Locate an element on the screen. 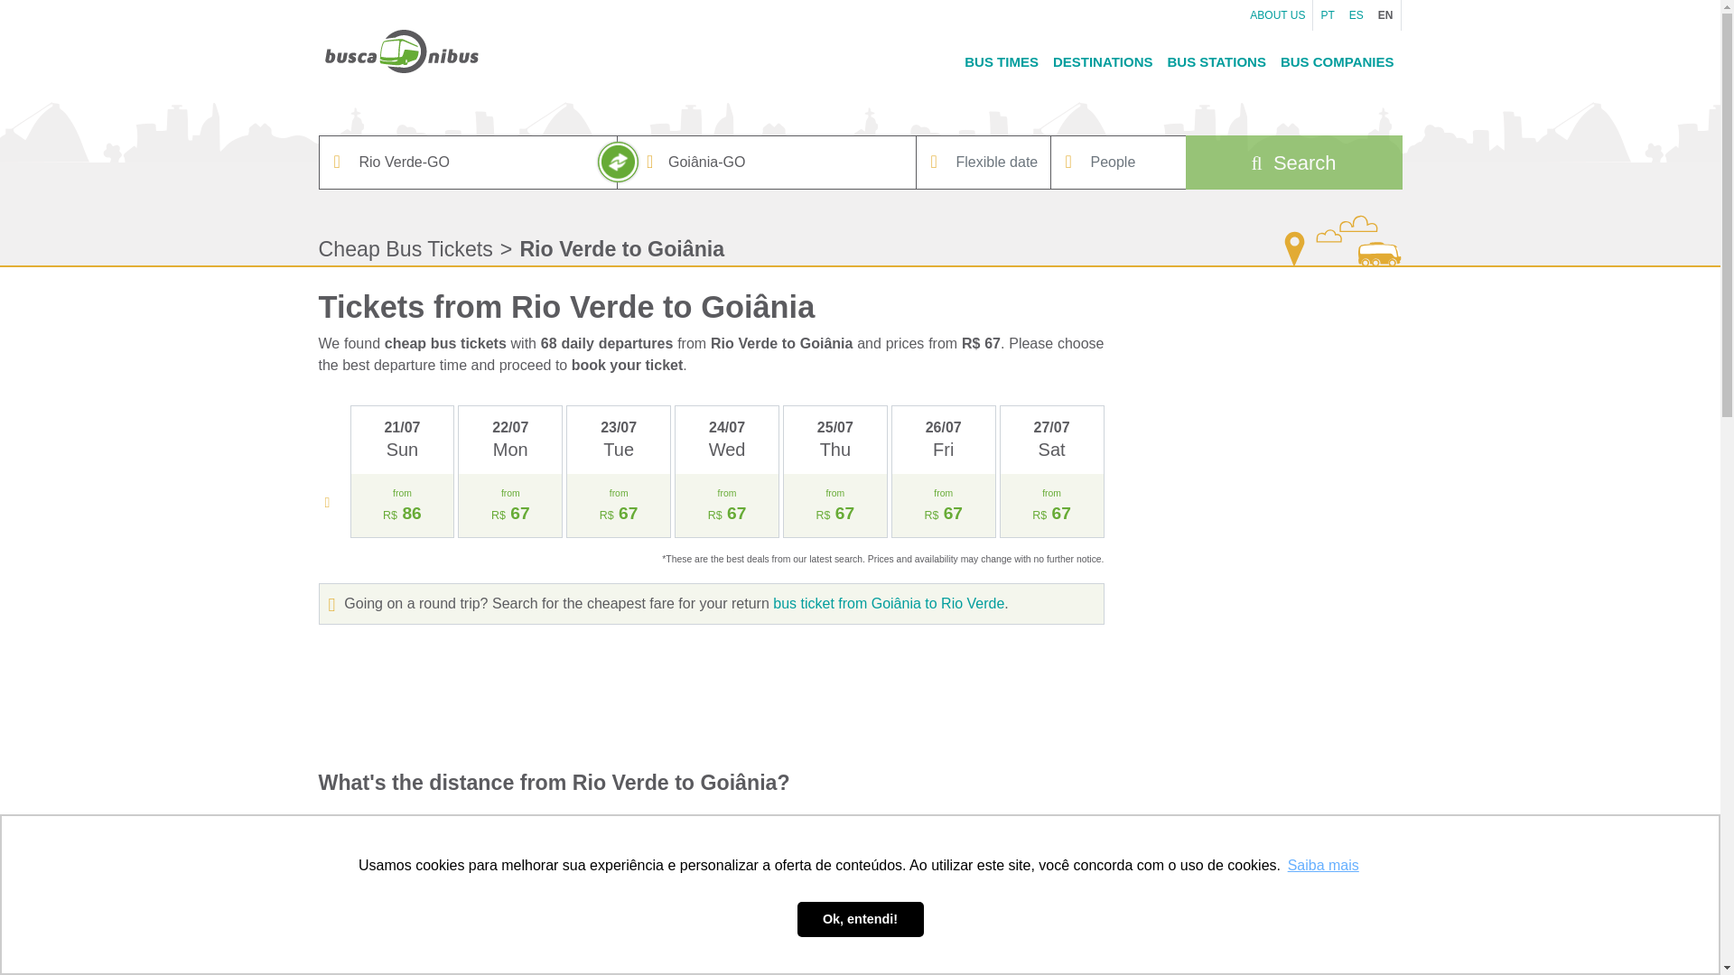 This screenshot has width=1734, height=975. ABOUT US is located at coordinates (1277, 14).